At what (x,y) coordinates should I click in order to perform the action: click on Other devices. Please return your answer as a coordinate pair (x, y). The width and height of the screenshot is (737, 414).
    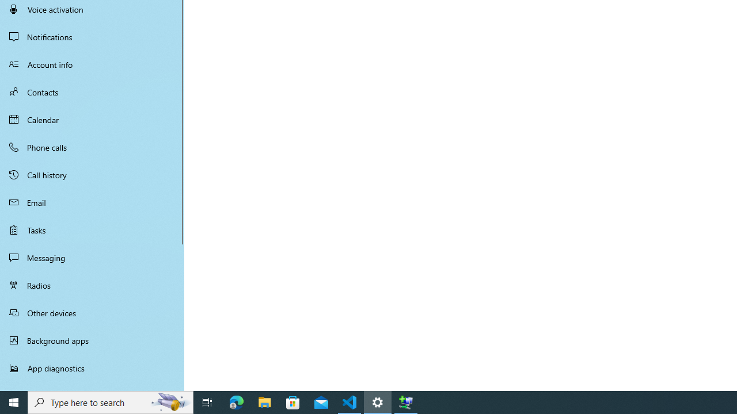
    Looking at the image, I should click on (92, 313).